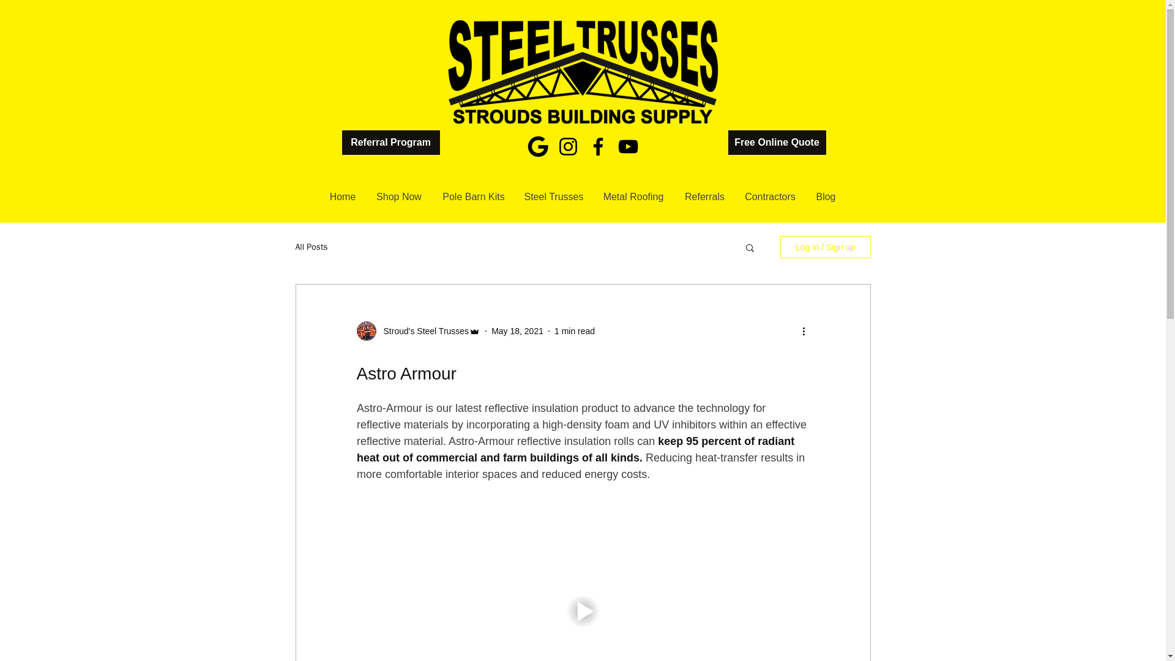  Describe the element at coordinates (422, 330) in the screenshot. I see `Stroud's Steel Trusses` at that location.